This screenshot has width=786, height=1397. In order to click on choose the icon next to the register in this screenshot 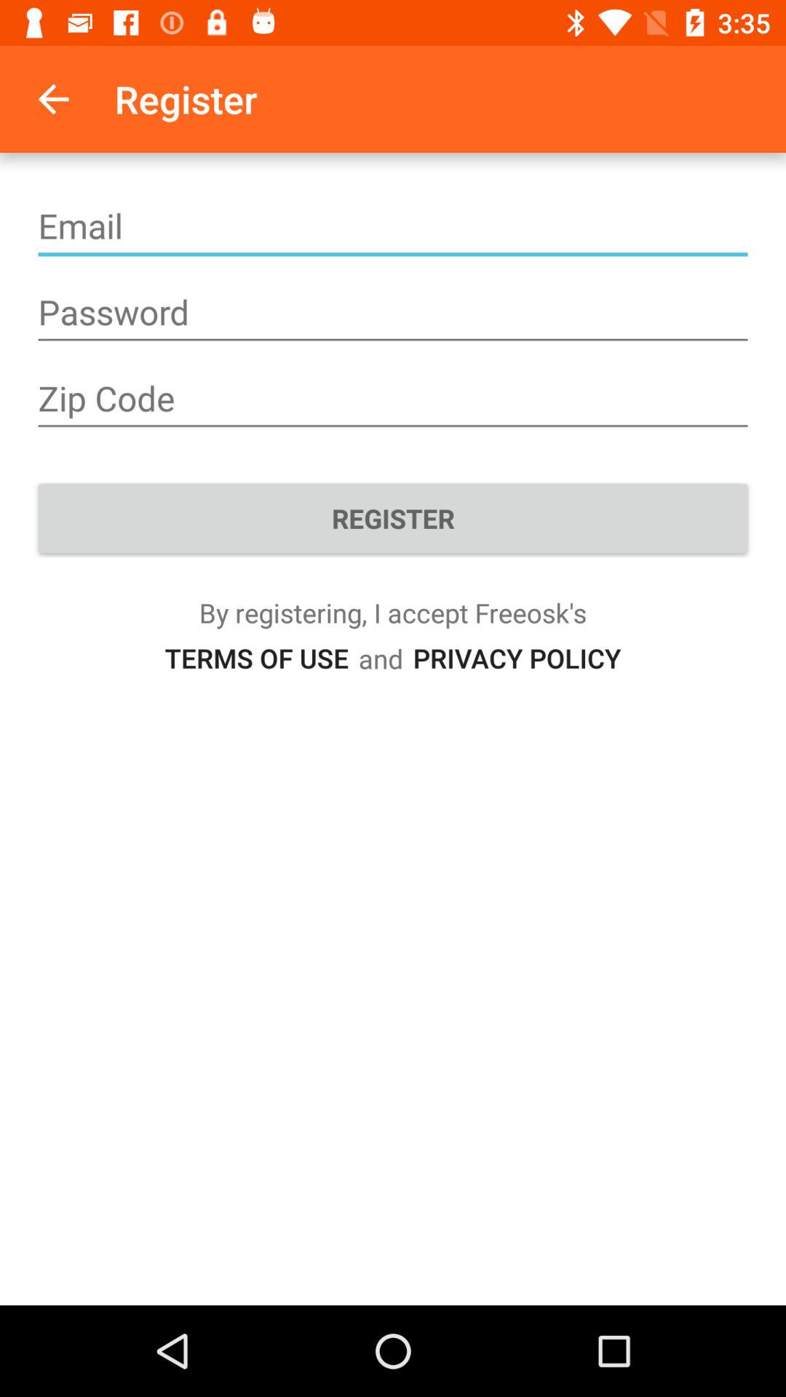, I will do `click(53, 99)`.